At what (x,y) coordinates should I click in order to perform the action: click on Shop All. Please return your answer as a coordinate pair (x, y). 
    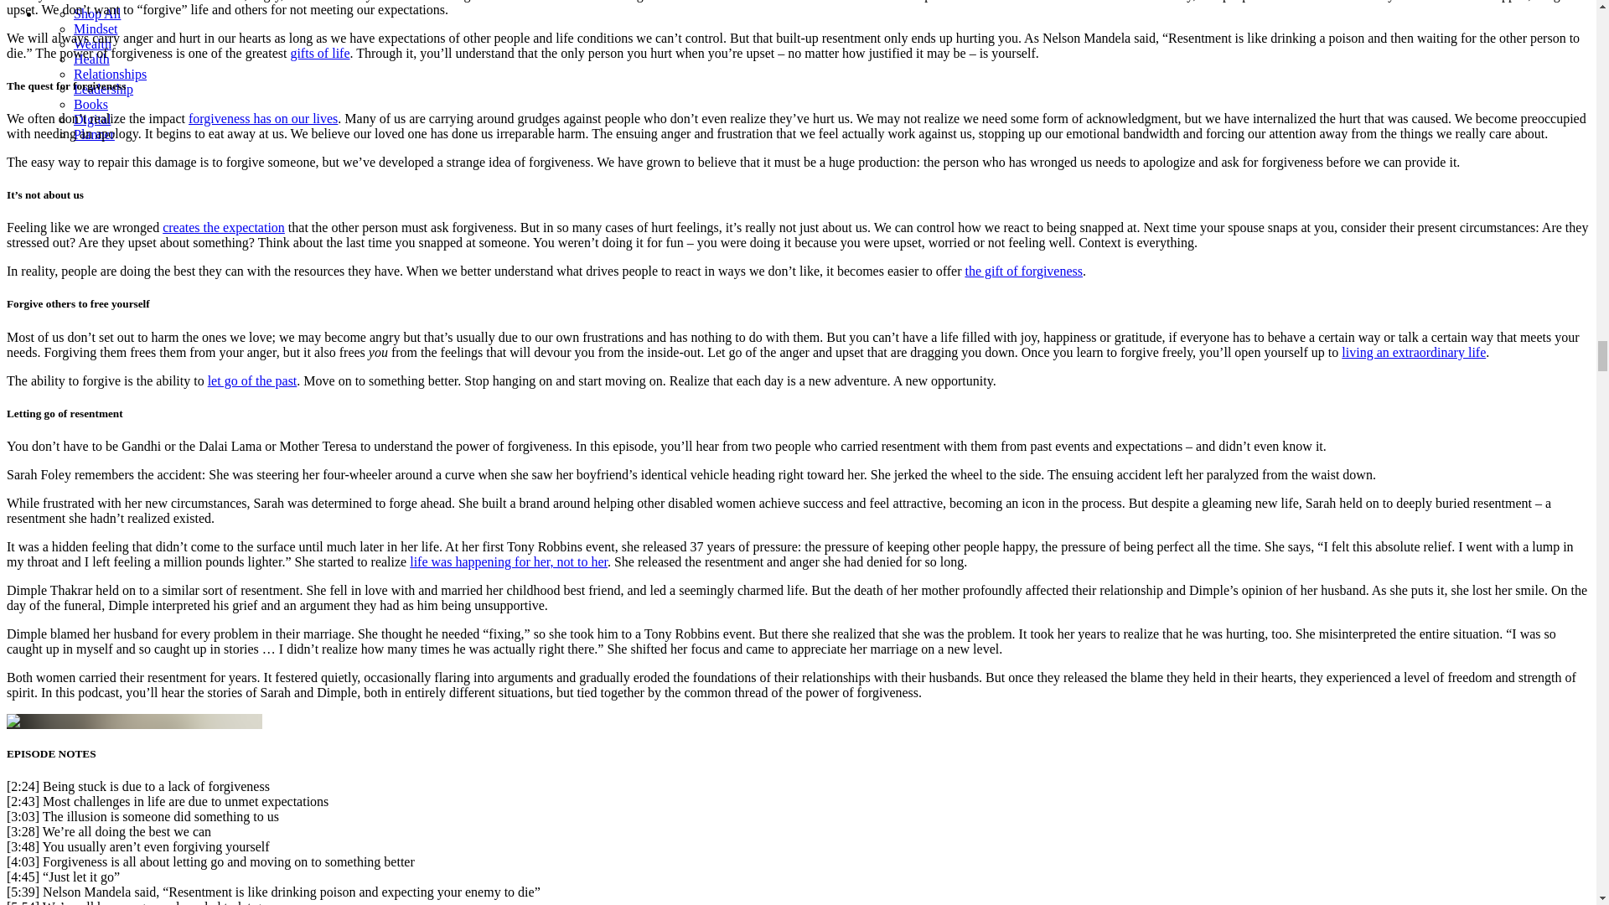
    Looking at the image, I should click on (97, 13).